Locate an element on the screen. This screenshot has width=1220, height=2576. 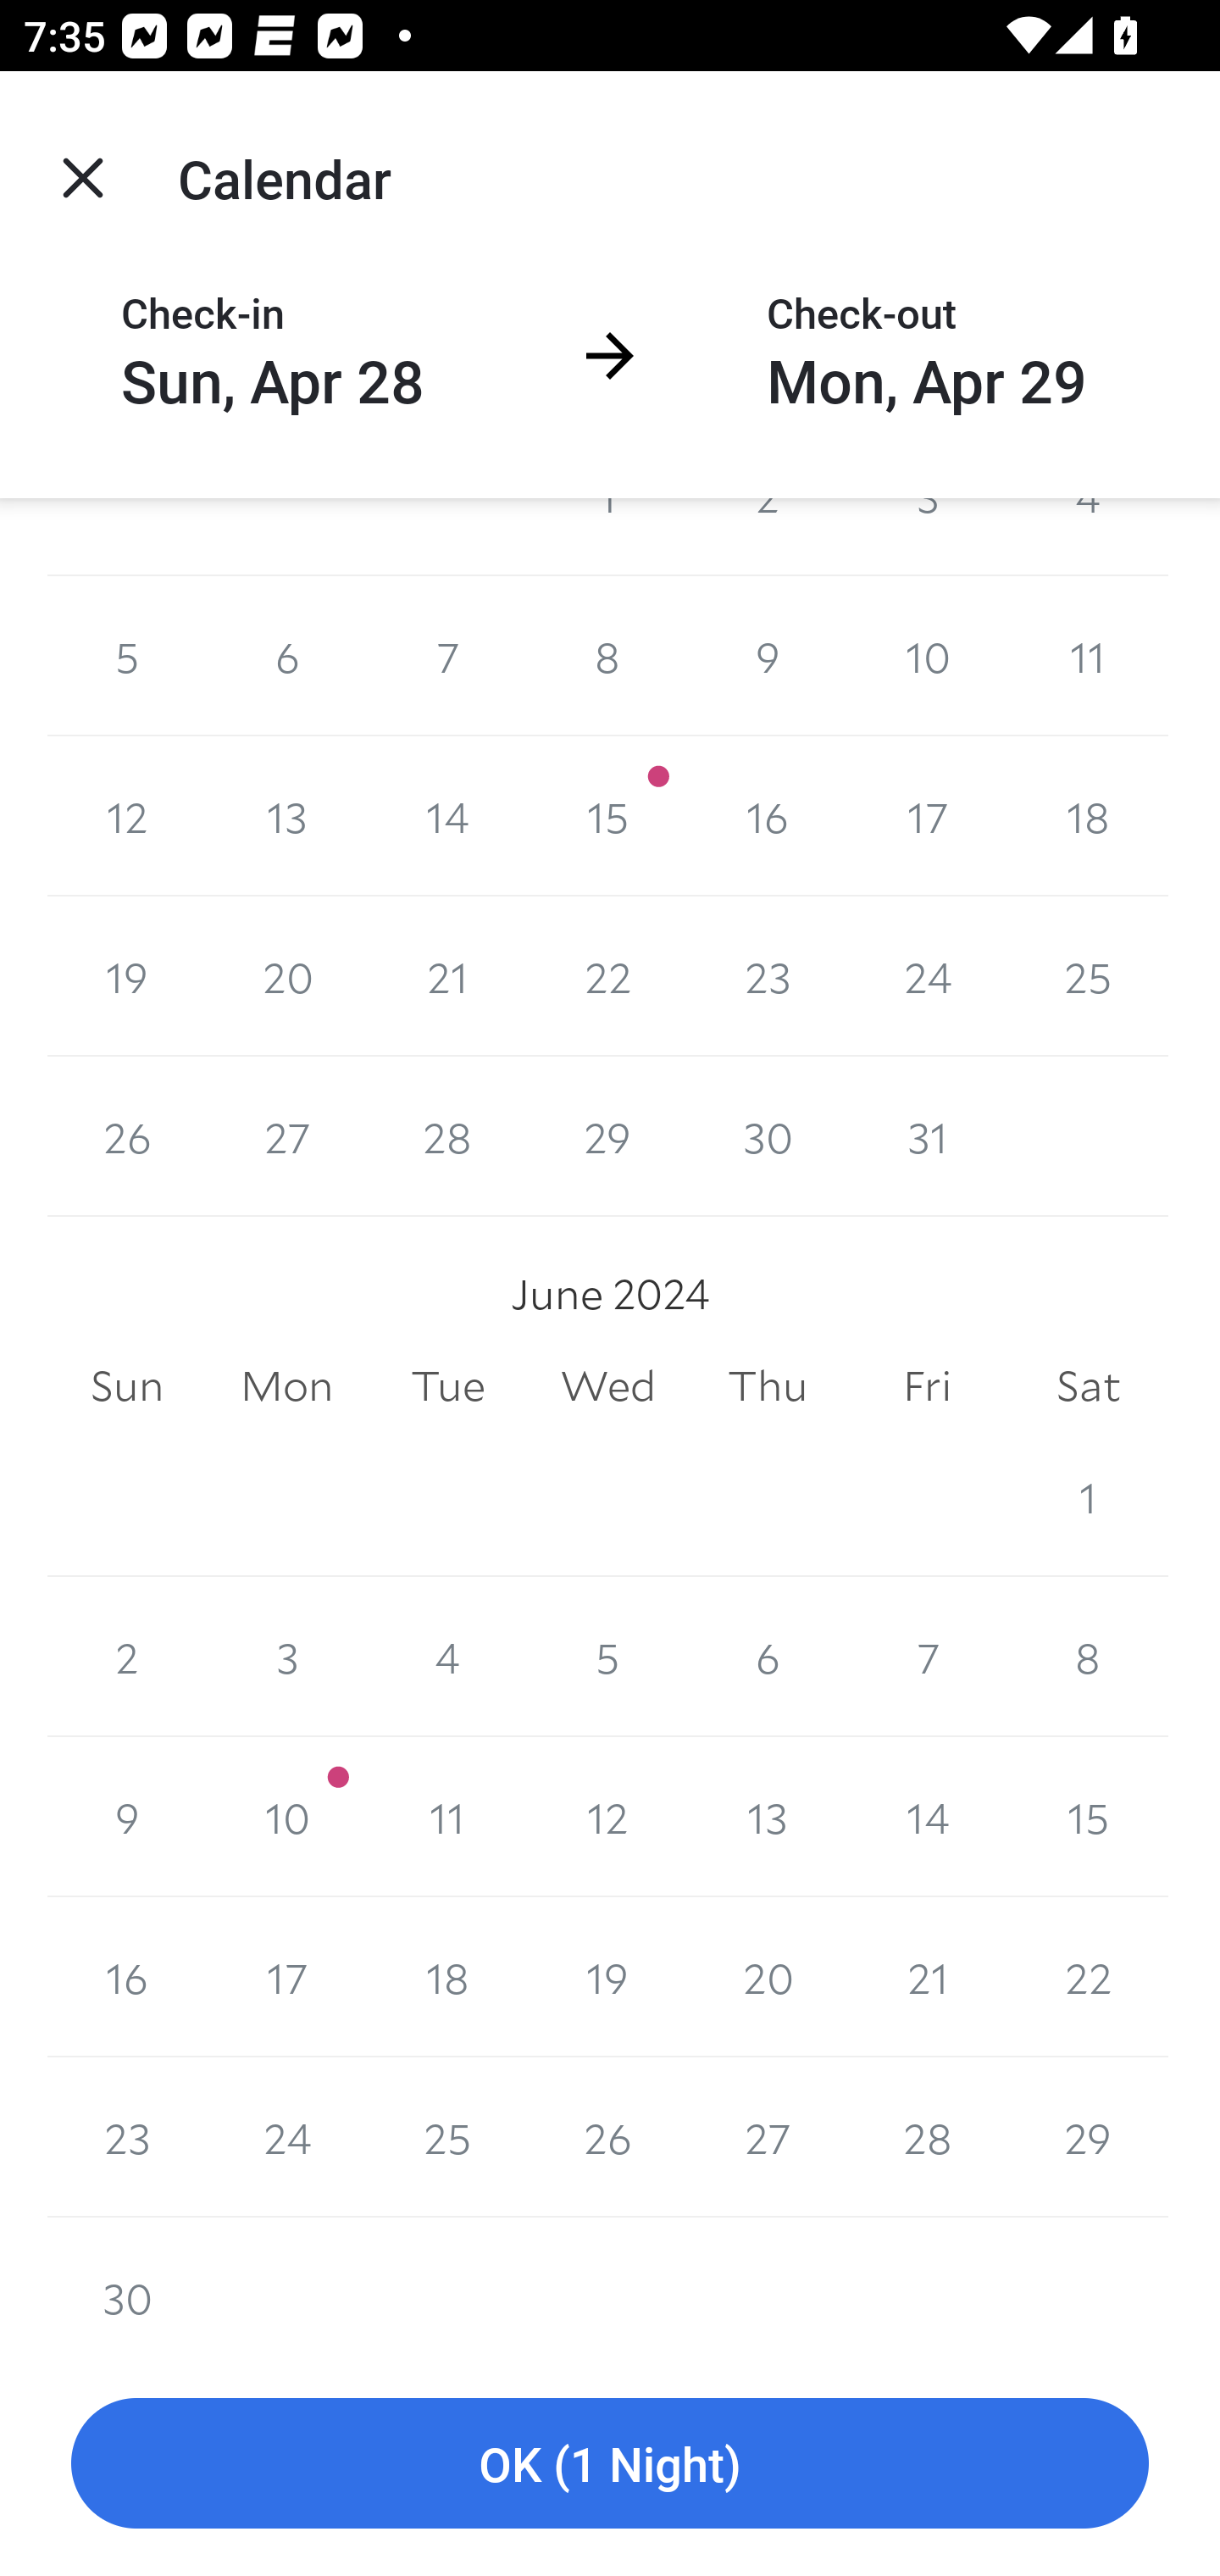
10 10 June 2024 is located at coordinates (286, 1817).